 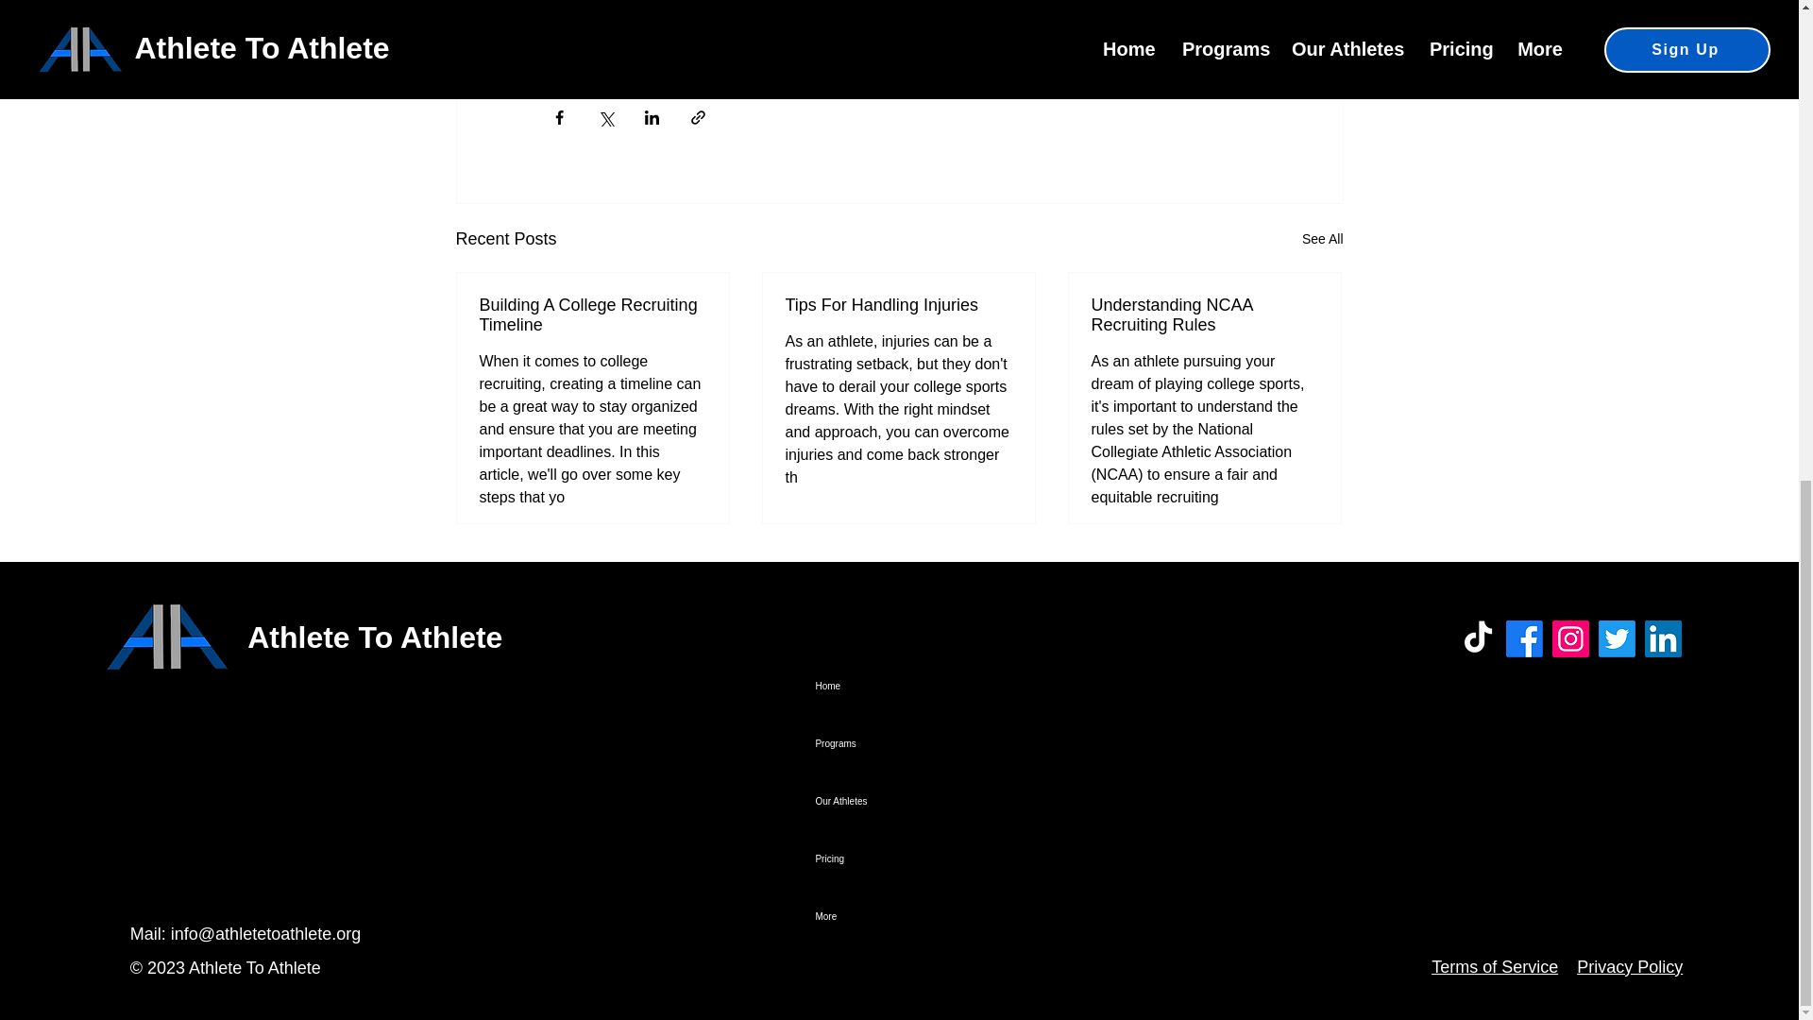 What do you see at coordinates (593, 315) in the screenshot?
I see `Building A College Recruiting Timeline` at bounding box center [593, 315].